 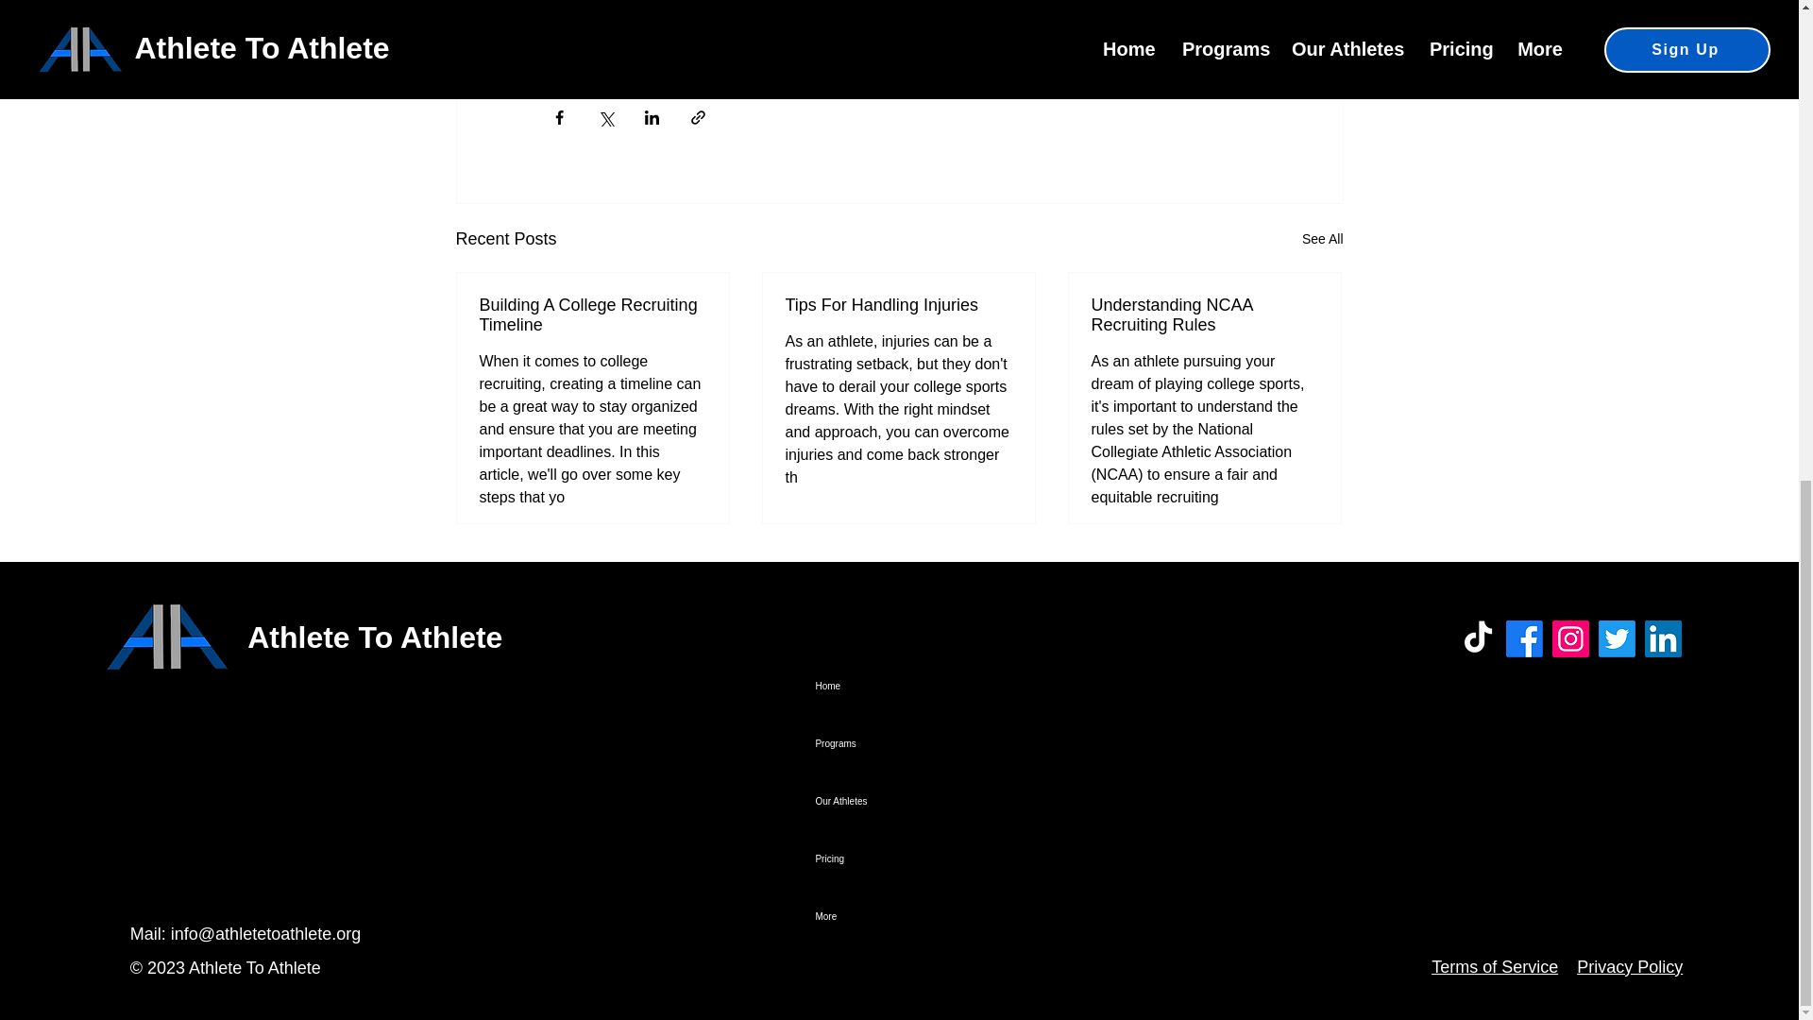 What do you see at coordinates (593, 315) in the screenshot?
I see `Building A College Recruiting Timeline` at bounding box center [593, 315].